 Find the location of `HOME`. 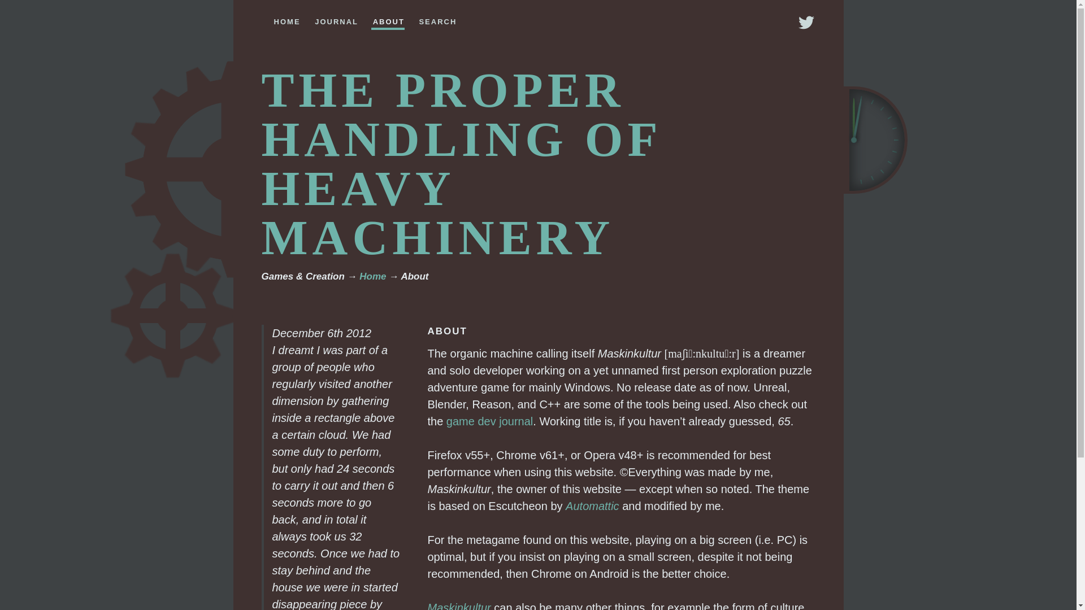

HOME is located at coordinates (286, 19).